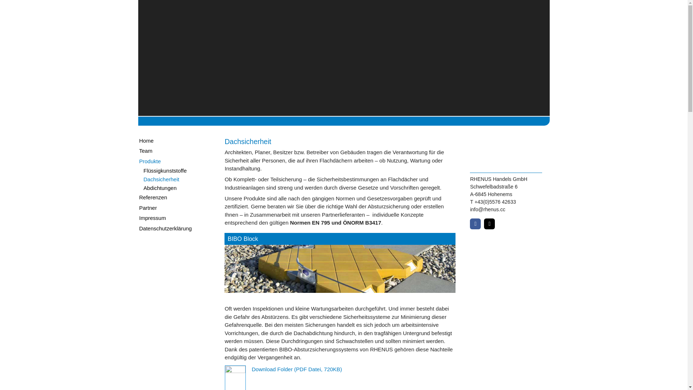 This screenshot has height=390, width=693. What do you see at coordinates (174, 151) in the screenshot?
I see `Team` at bounding box center [174, 151].